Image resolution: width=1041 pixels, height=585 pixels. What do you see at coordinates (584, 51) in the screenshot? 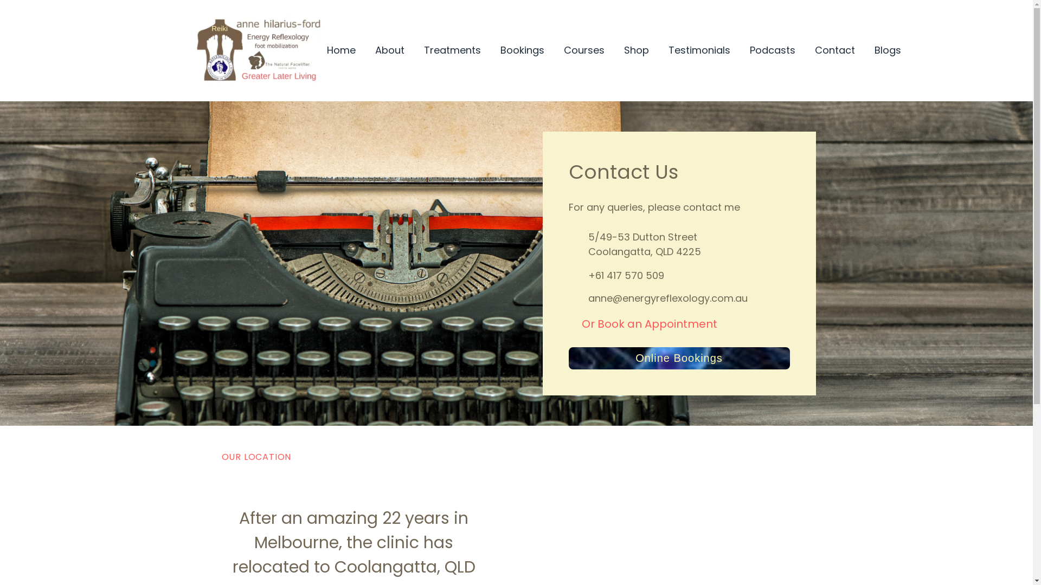
I see `Courses` at bounding box center [584, 51].